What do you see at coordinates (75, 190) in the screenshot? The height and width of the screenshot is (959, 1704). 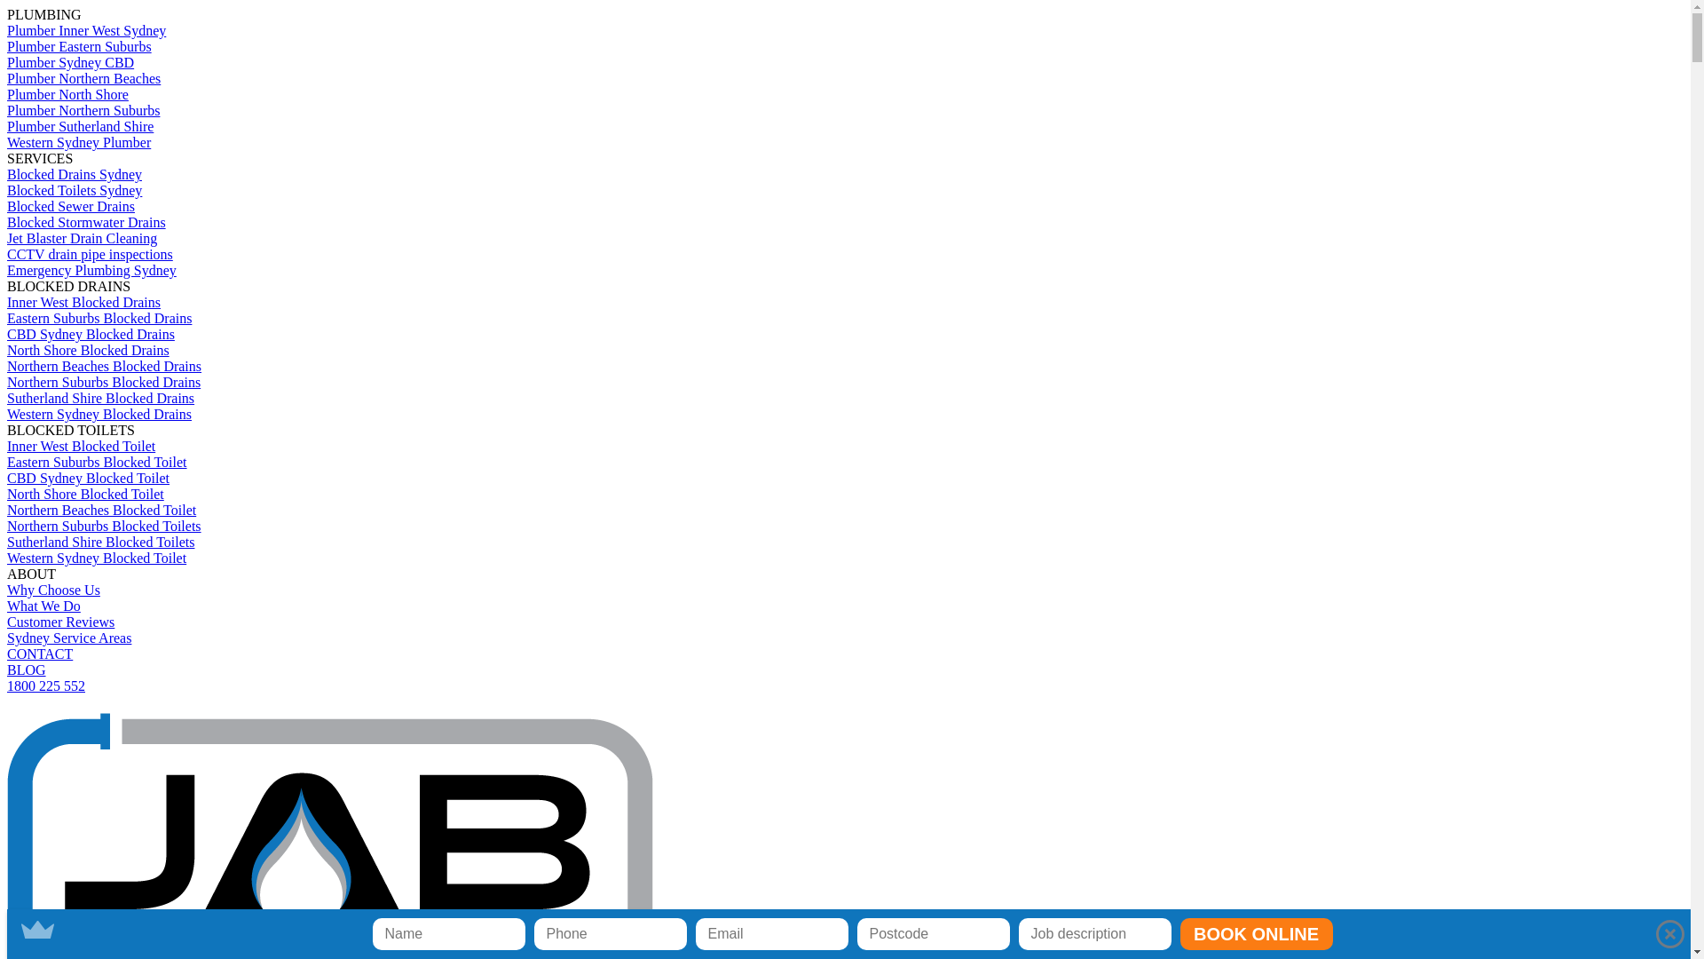 I see `Blocked Toilets Sydney` at bounding box center [75, 190].